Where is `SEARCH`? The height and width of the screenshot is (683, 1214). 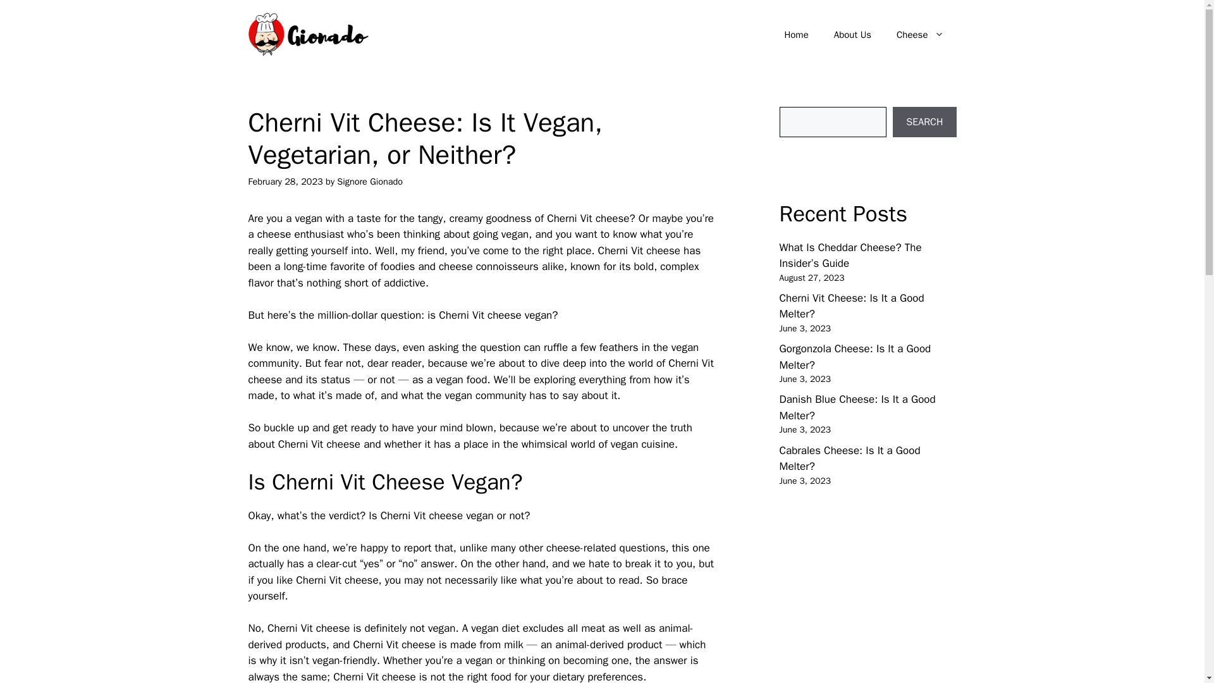 SEARCH is located at coordinates (924, 121).